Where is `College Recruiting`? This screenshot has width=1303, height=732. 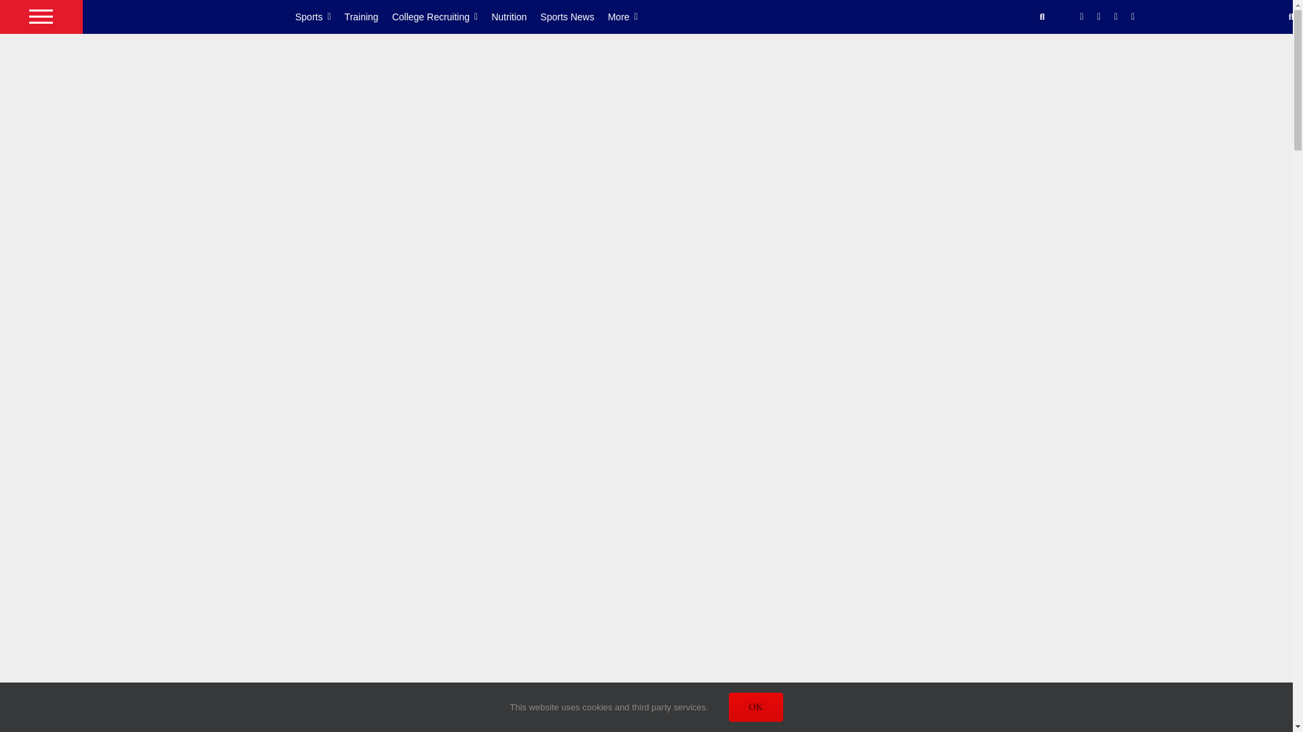
College Recruiting is located at coordinates (442, 16).